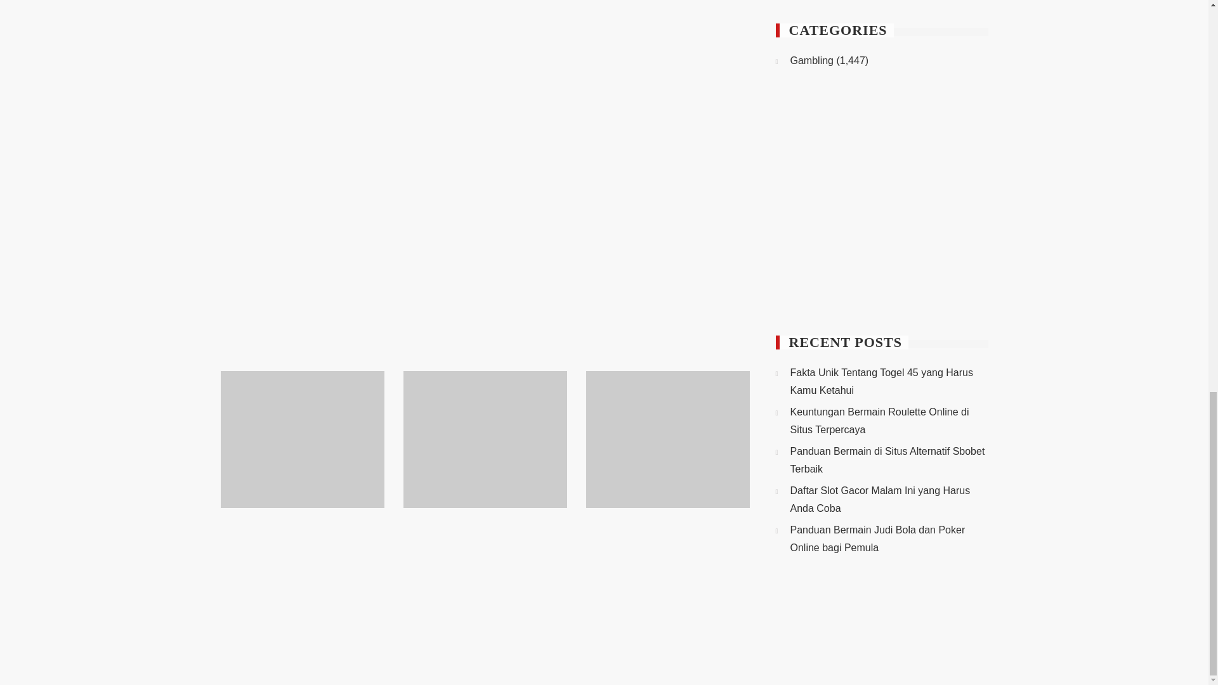 The width and height of the screenshot is (1218, 685). What do you see at coordinates (267, 264) in the screenshot?
I see `What is Lotto?` at bounding box center [267, 264].